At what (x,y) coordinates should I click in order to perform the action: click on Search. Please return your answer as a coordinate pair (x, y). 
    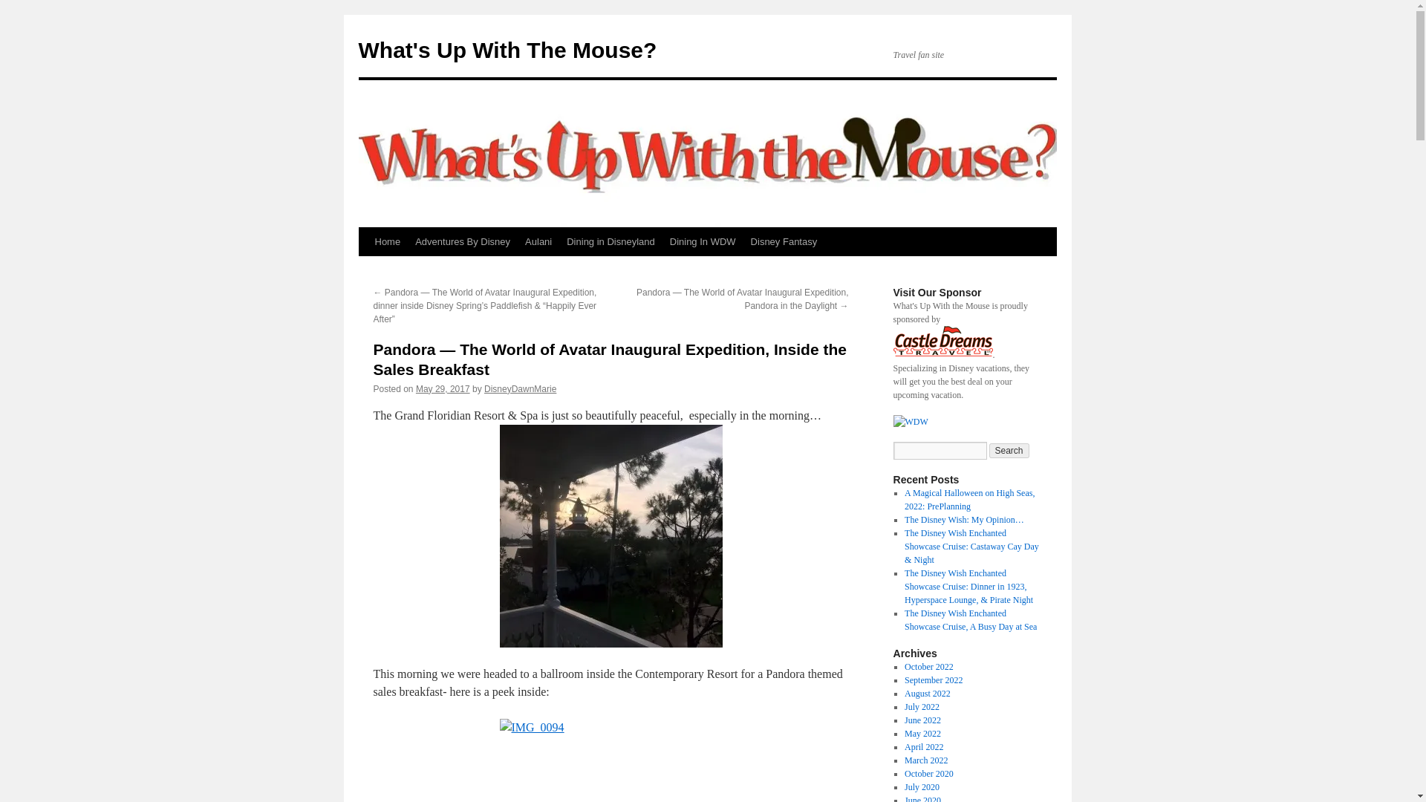
    Looking at the image, I should click on (1009, 450).